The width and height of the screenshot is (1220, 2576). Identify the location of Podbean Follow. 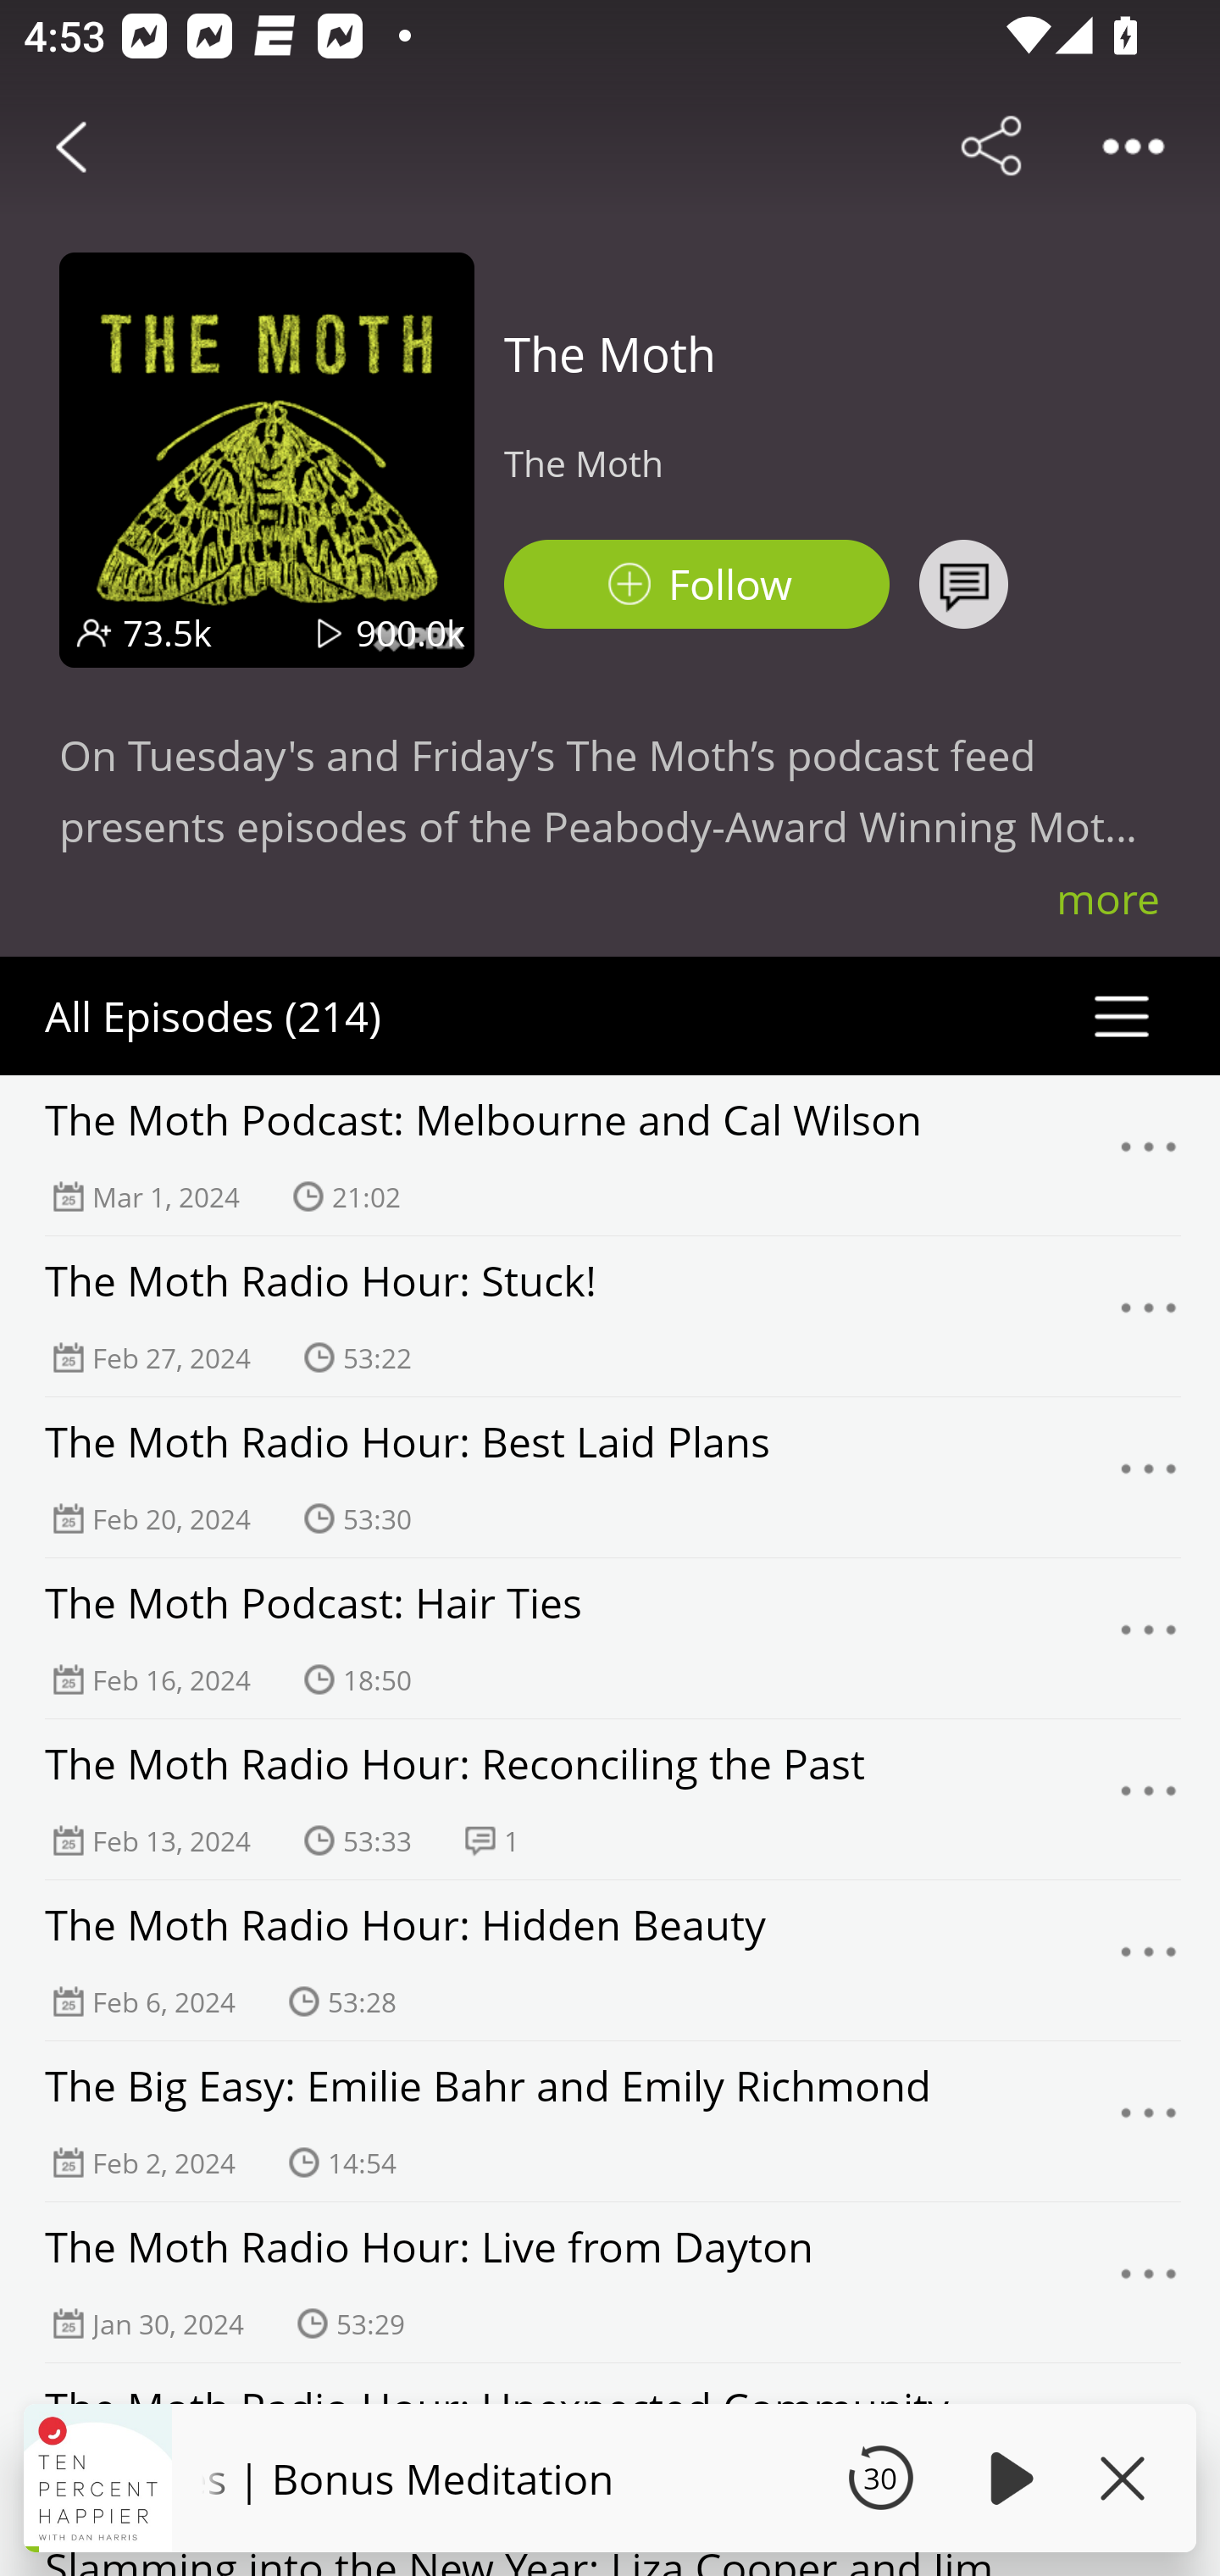
(696, 585).